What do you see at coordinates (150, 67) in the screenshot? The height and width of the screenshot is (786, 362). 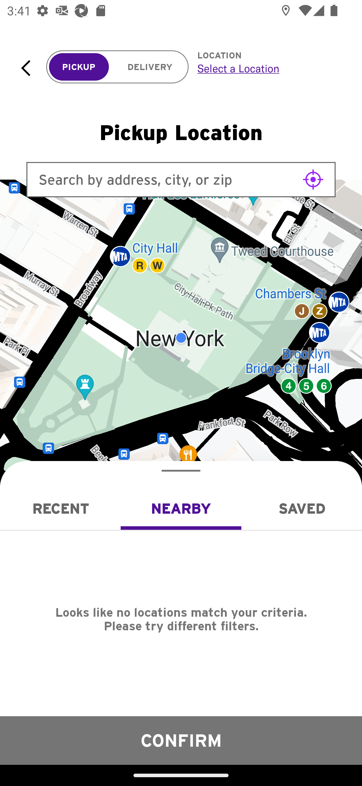 I see `DELIVERY` at bounding box center [150, 67].